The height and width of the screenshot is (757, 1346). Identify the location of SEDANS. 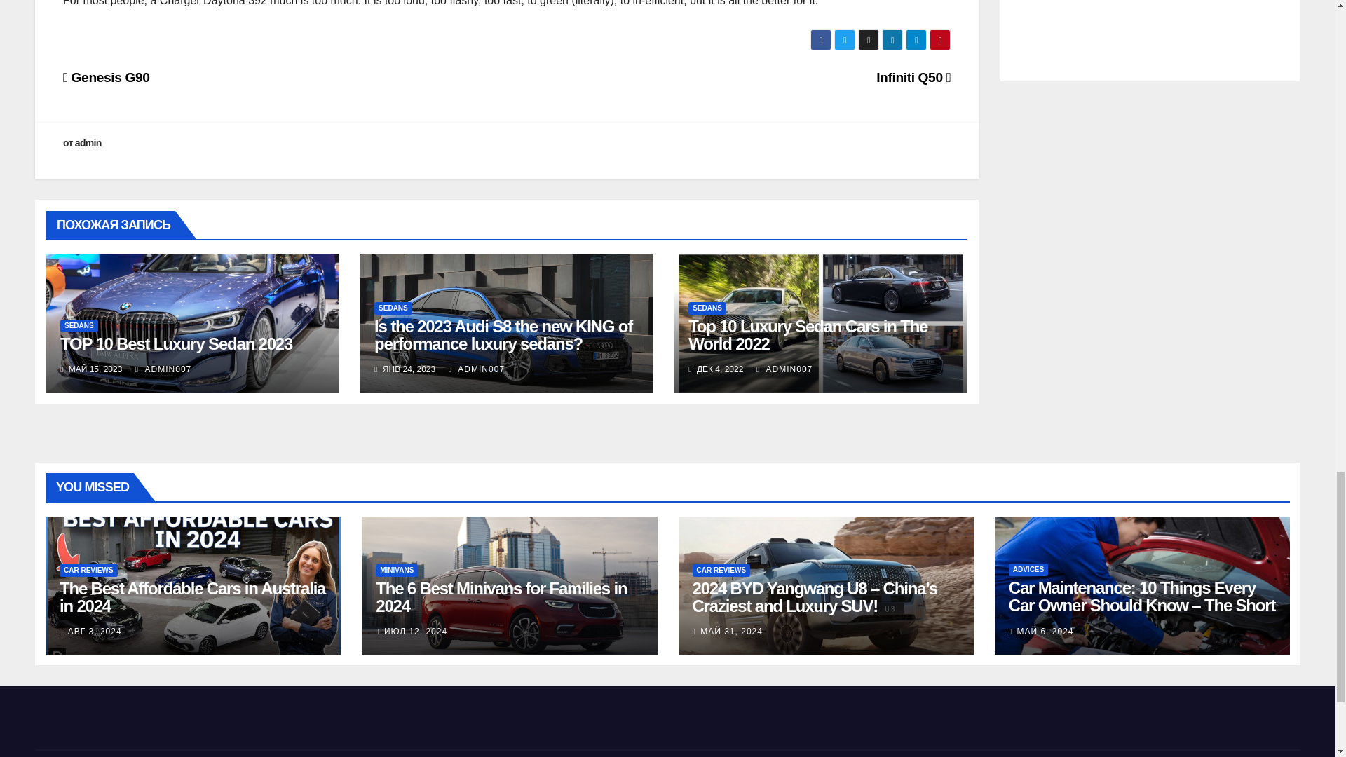
(707, 308).